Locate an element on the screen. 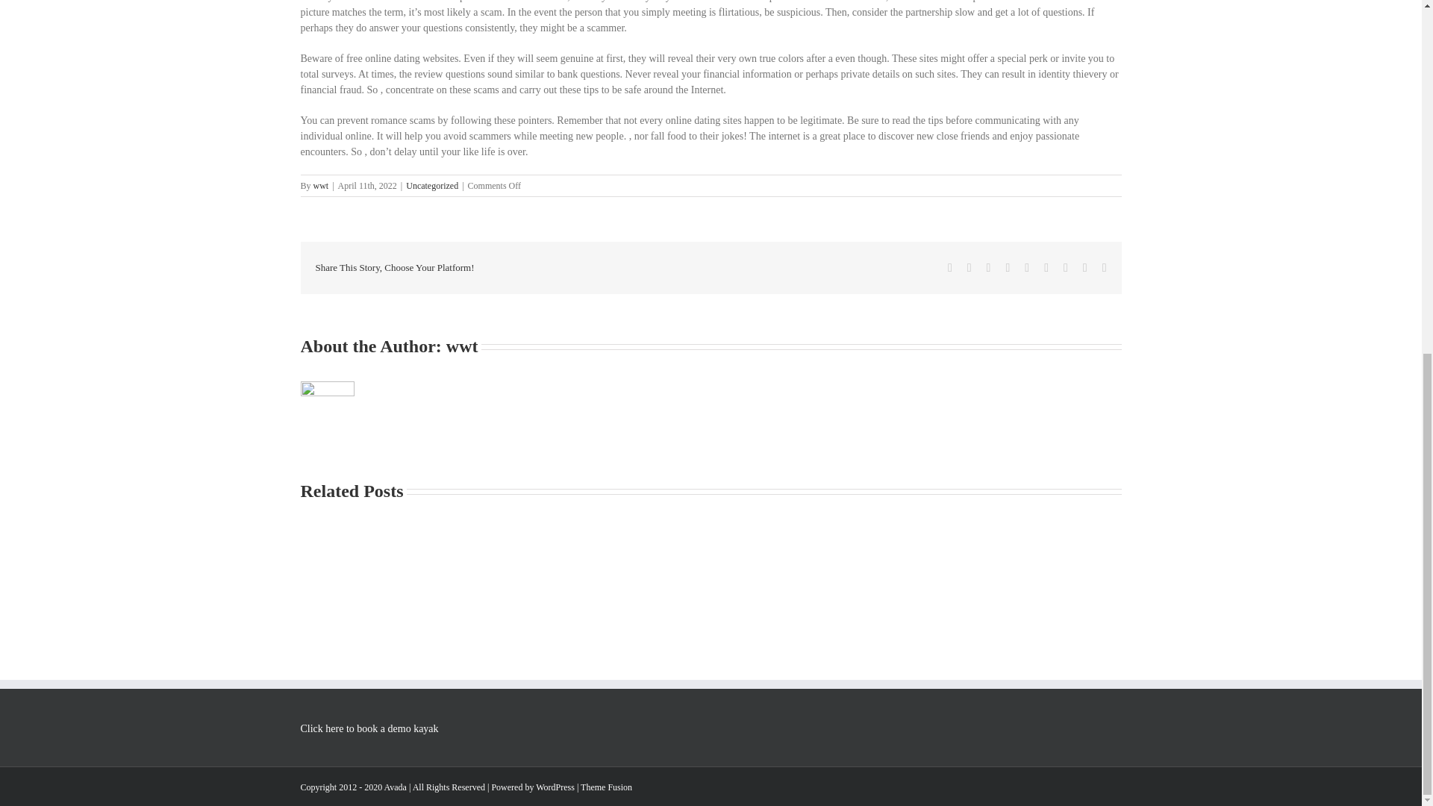 The width and height of the screenshot is (1433, 806). Posts by wwt is located at coordinates (321, 185).